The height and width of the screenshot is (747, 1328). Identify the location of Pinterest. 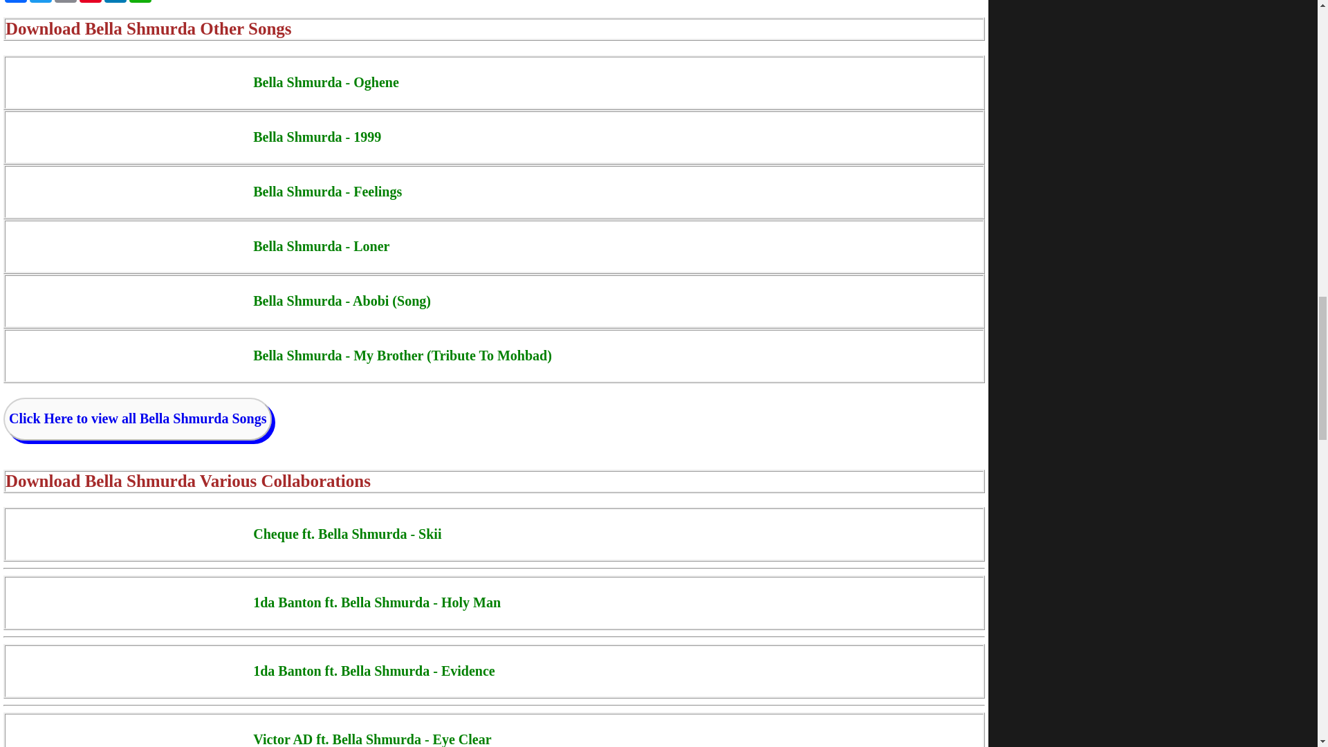
(91, 1).